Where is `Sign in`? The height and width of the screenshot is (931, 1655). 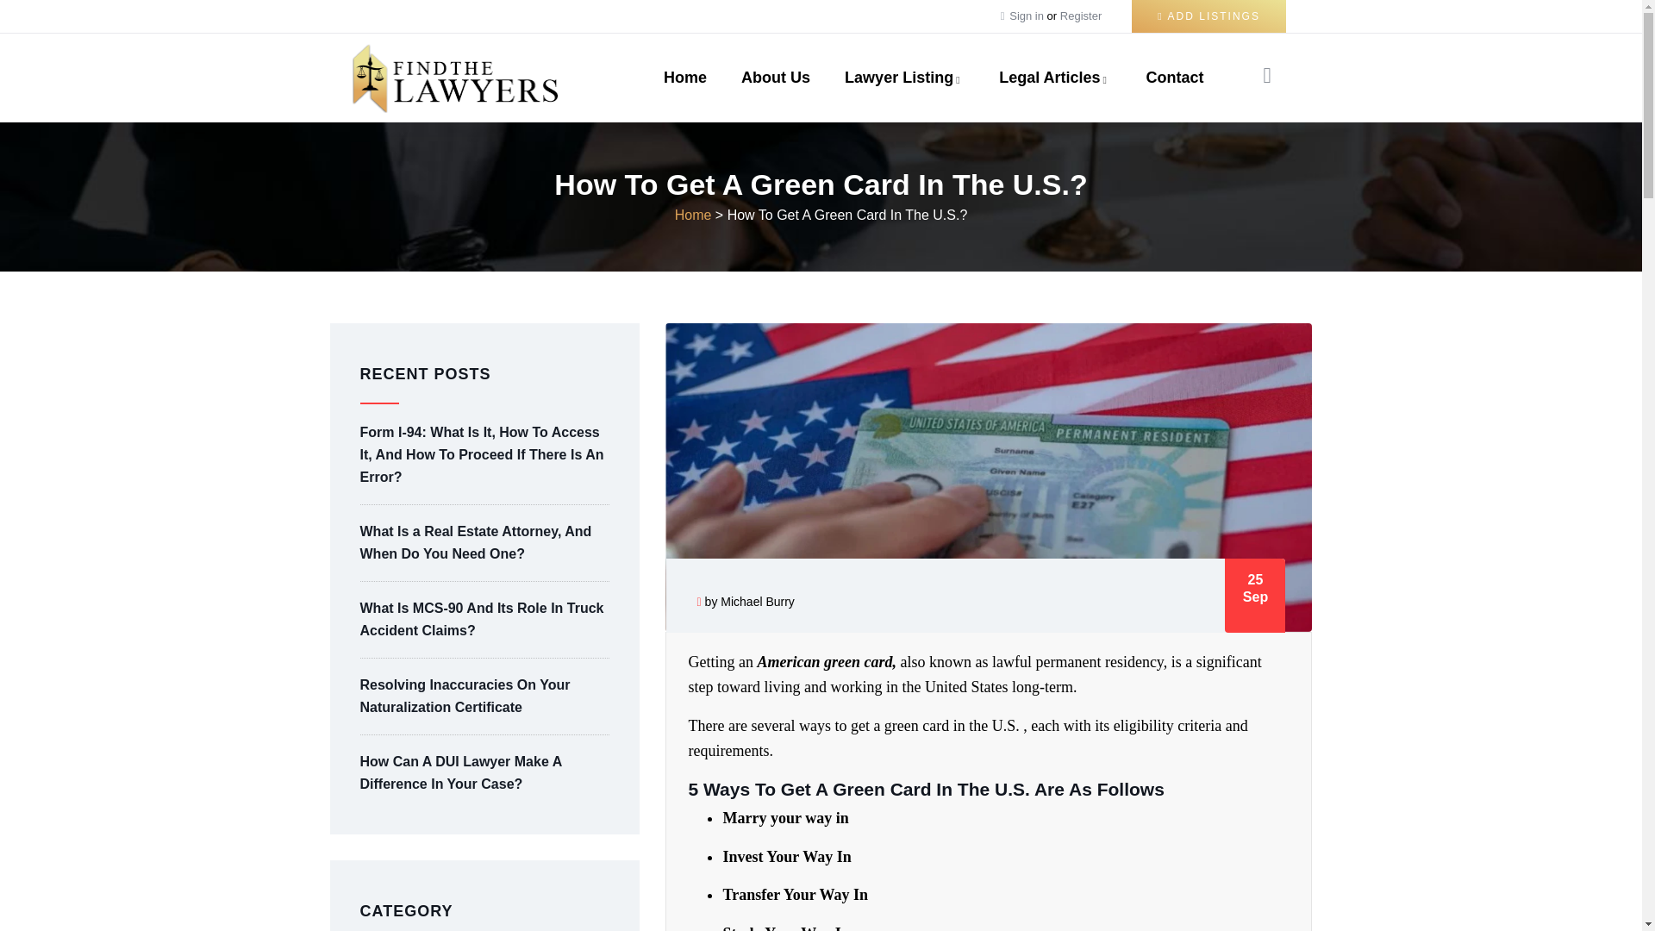
Sign in is located at coordinates (1027, 16).